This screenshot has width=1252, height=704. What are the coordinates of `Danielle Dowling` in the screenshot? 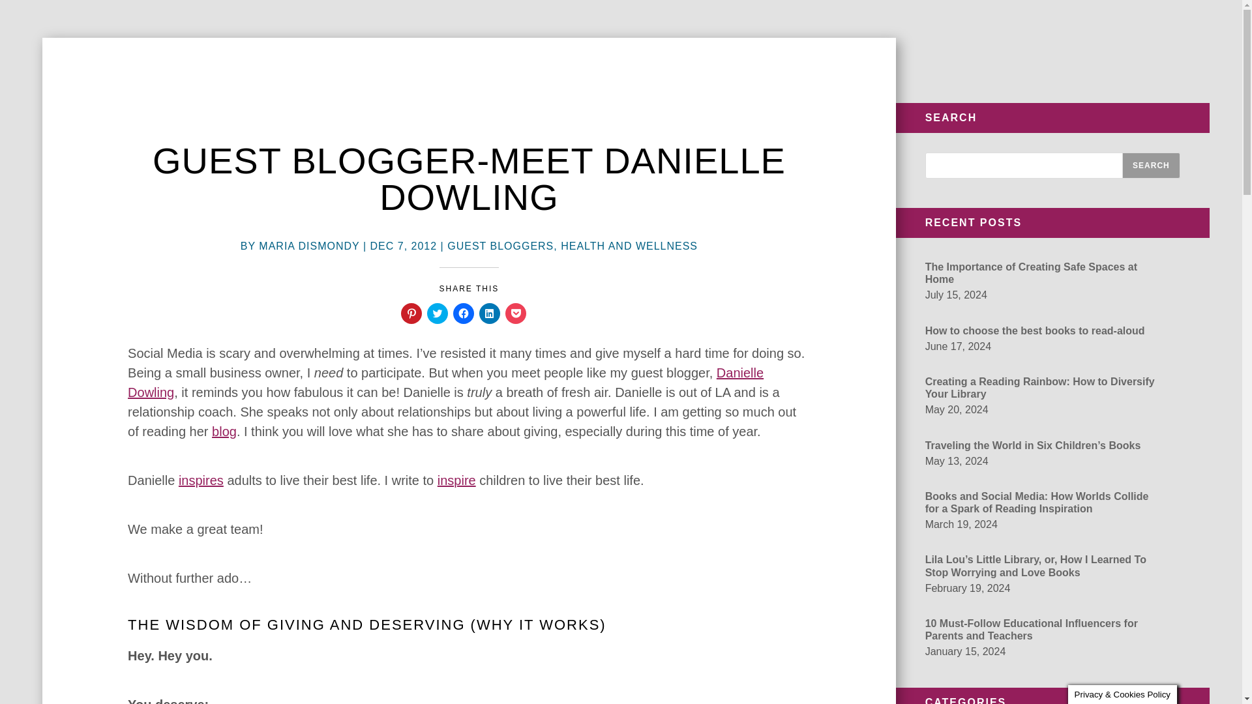 It's located at (445, 382).